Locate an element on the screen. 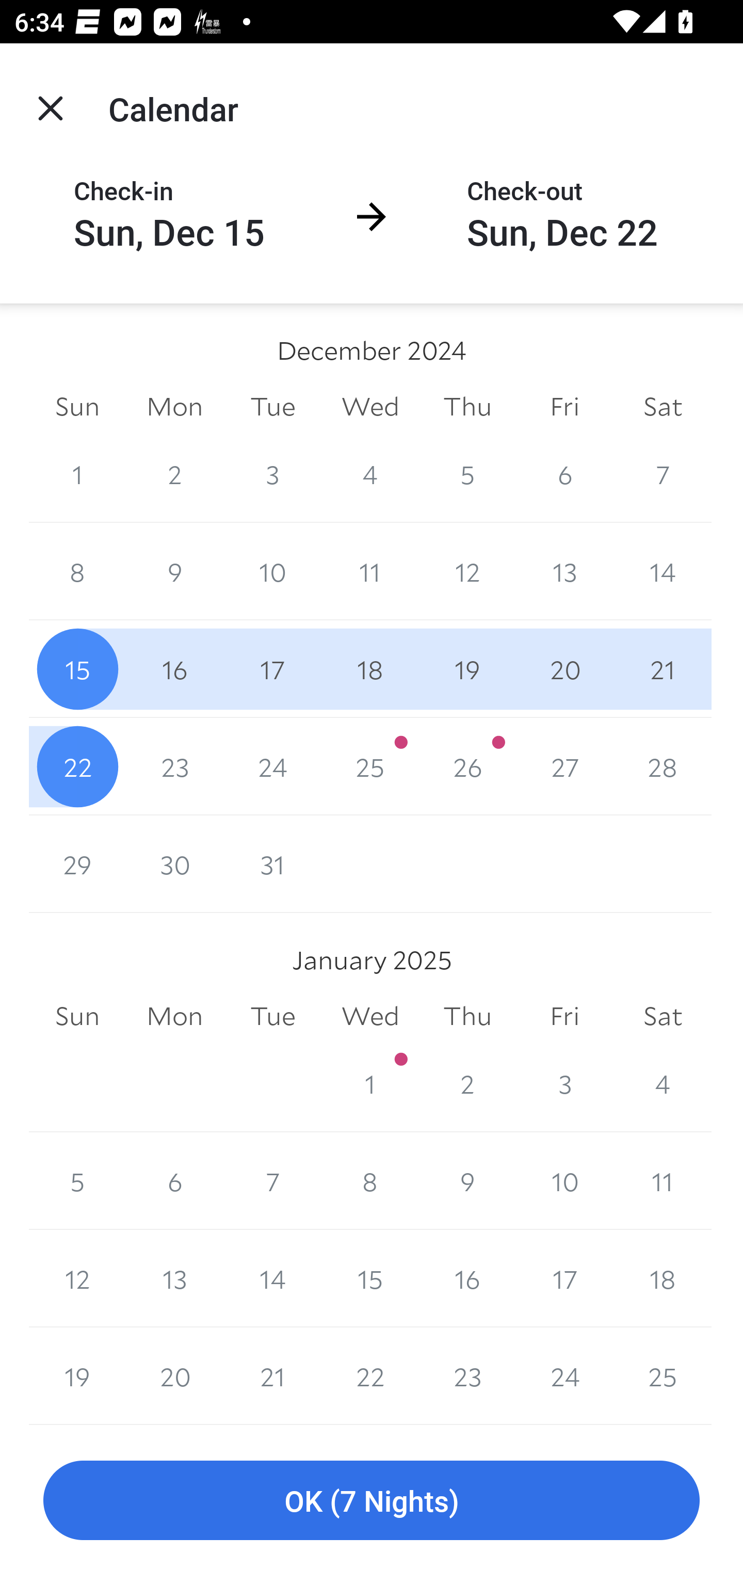 This screenshot has height=1569, width=743. 5 5 December 2024 is located at coordinates (467, 474).